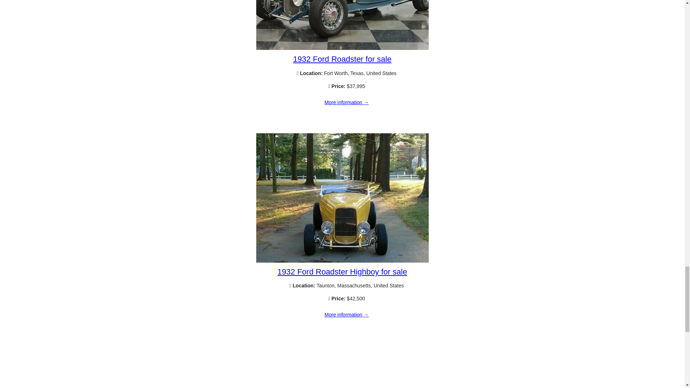 The height and width of the screenshot is (388, 690). Describe the element at coordinates (346, 102) in the screenshot. I see `1932 Ford Roadster for sale` at that location.